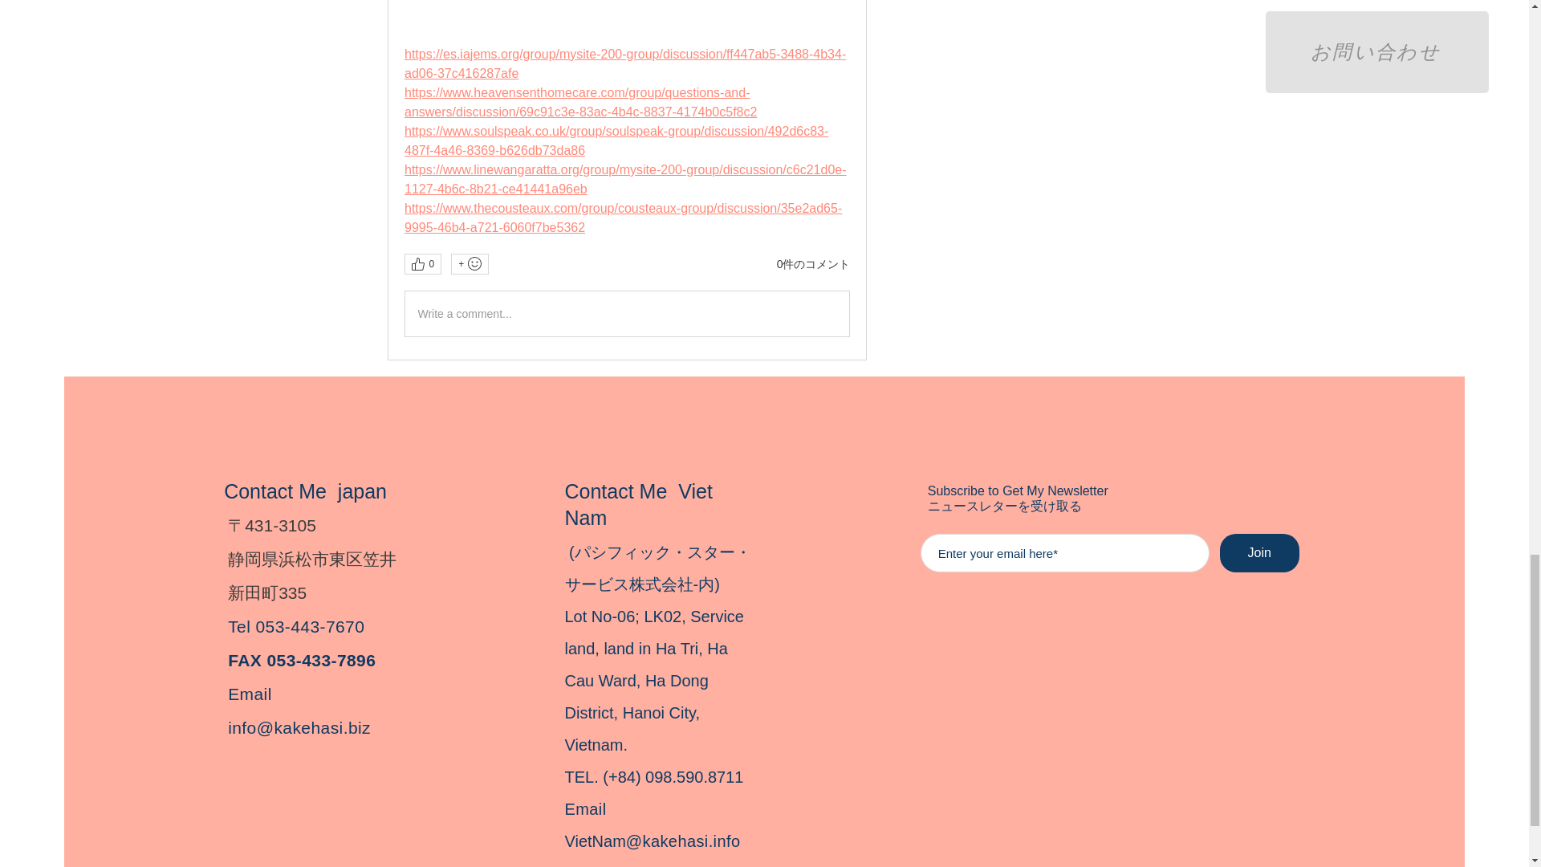  I want to click on Join, so click(1259, 552).